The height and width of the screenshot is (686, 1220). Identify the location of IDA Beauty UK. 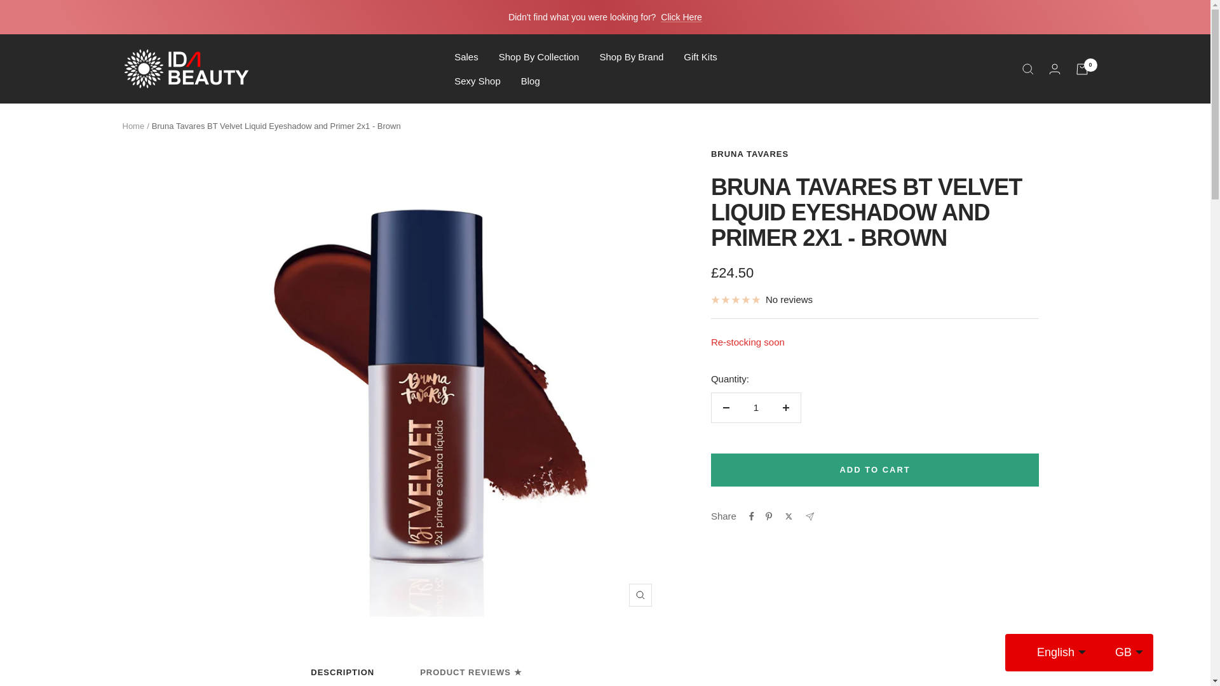
(186, 69).